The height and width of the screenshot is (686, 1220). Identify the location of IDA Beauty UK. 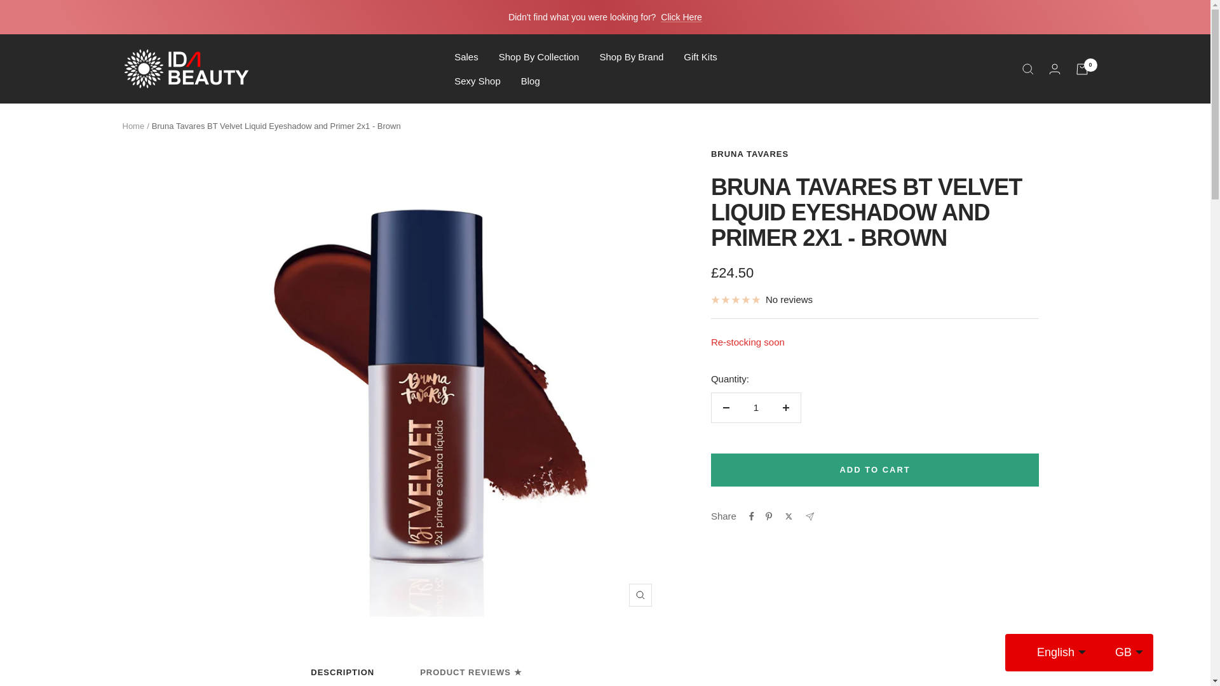
(186, 69).